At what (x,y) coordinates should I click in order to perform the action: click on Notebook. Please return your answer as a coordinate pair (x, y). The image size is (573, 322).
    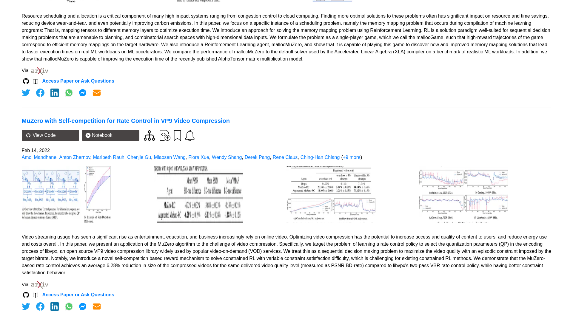
    Looking at the image, I should click on (110, 135).